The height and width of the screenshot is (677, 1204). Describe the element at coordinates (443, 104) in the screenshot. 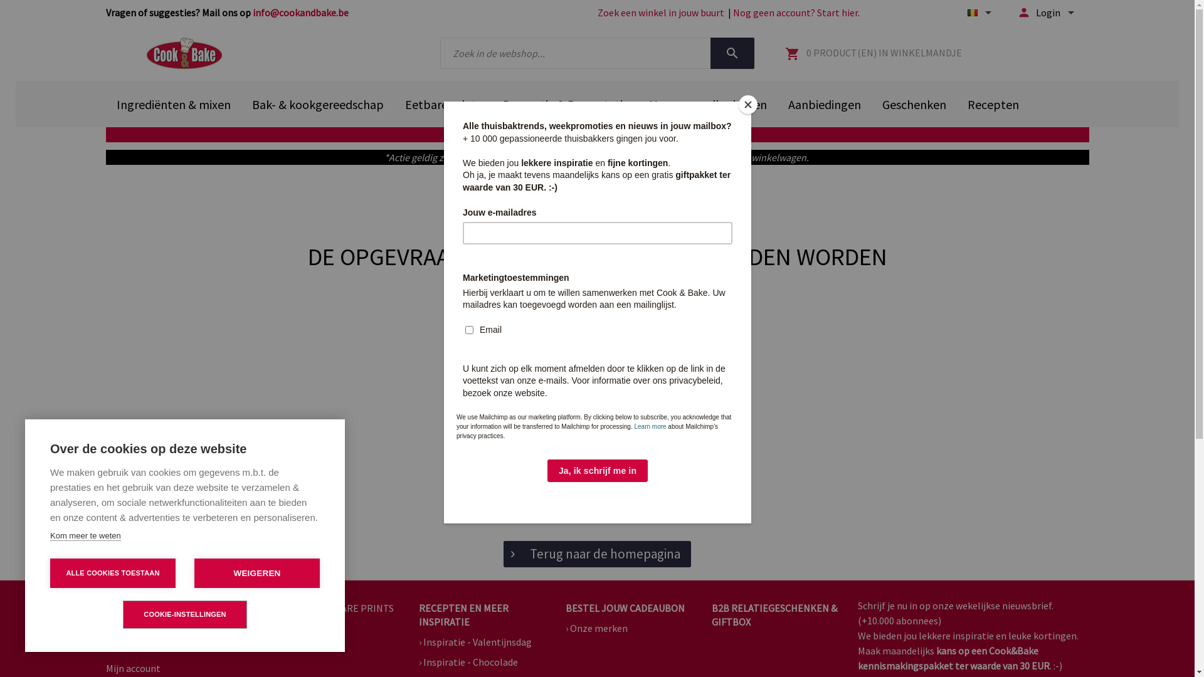

I see `Eetbare prints` at that location.